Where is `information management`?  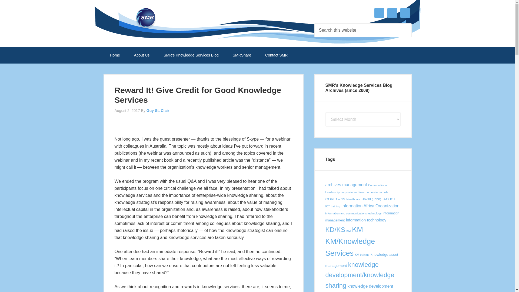
information management is located at coordinates (362, 217).